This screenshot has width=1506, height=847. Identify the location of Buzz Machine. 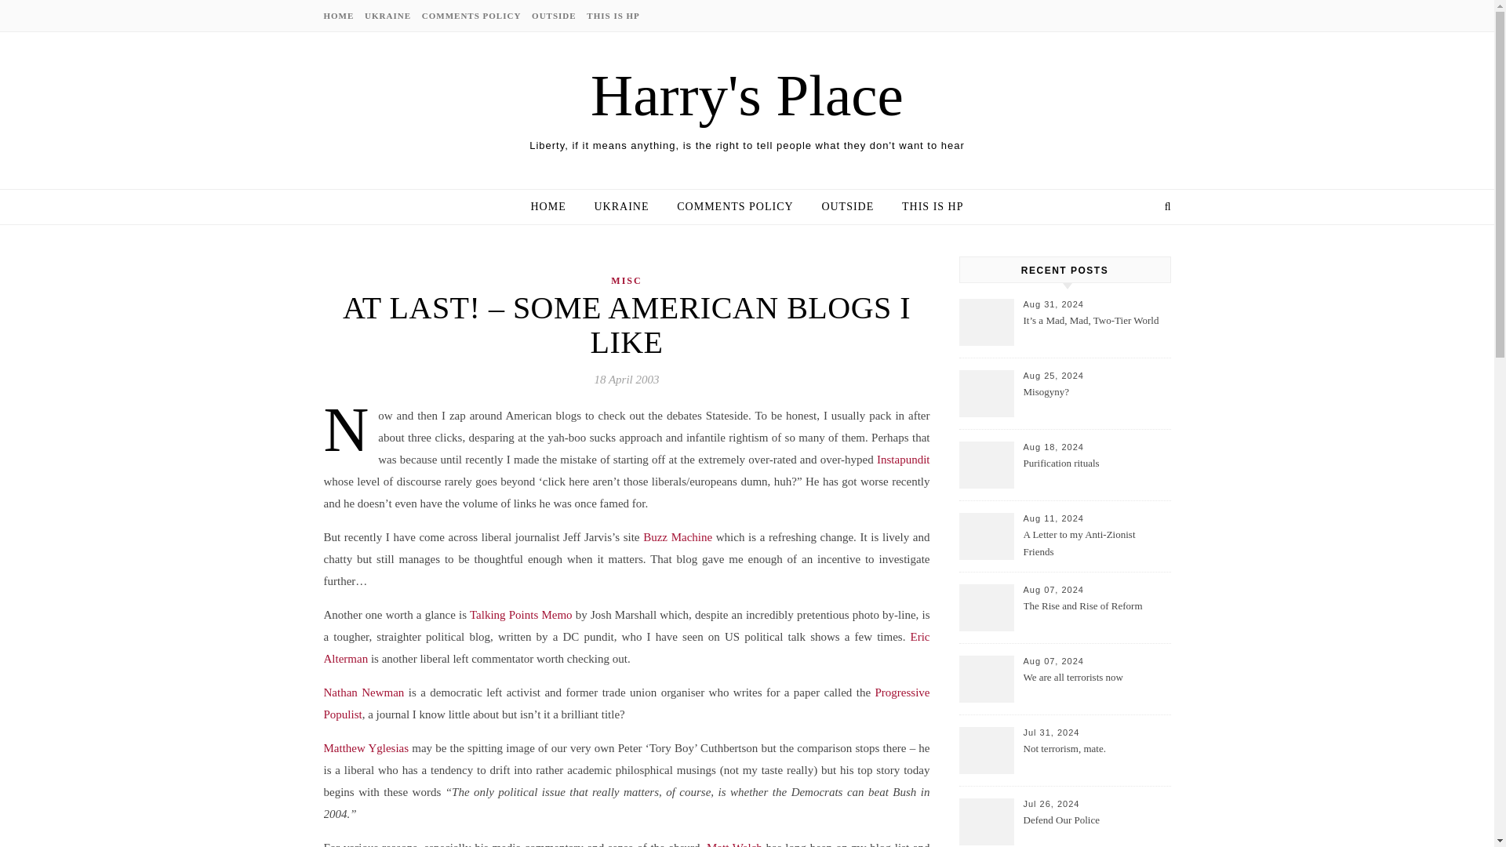
(678, 537).